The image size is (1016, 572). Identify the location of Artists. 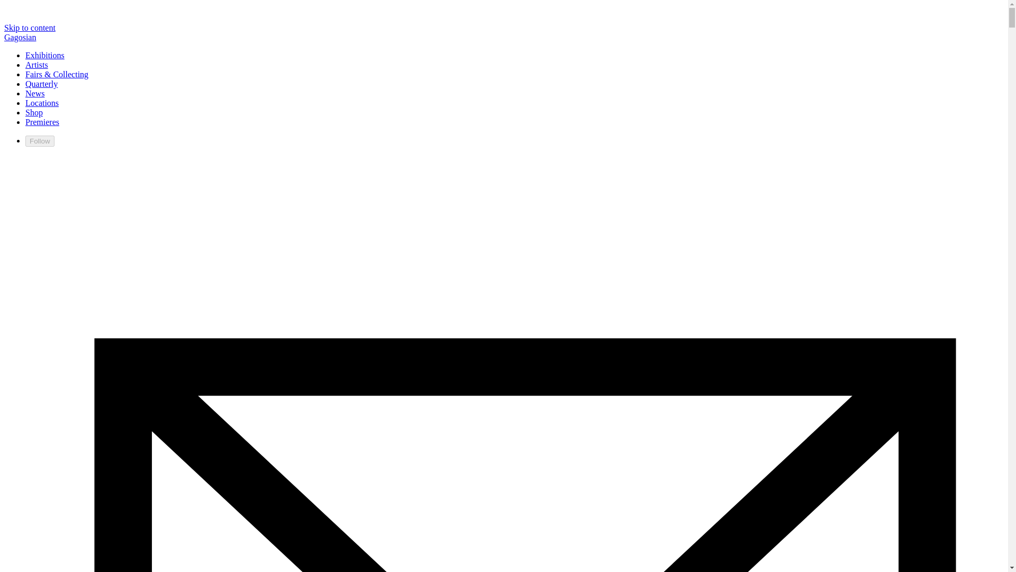
(37, 65).